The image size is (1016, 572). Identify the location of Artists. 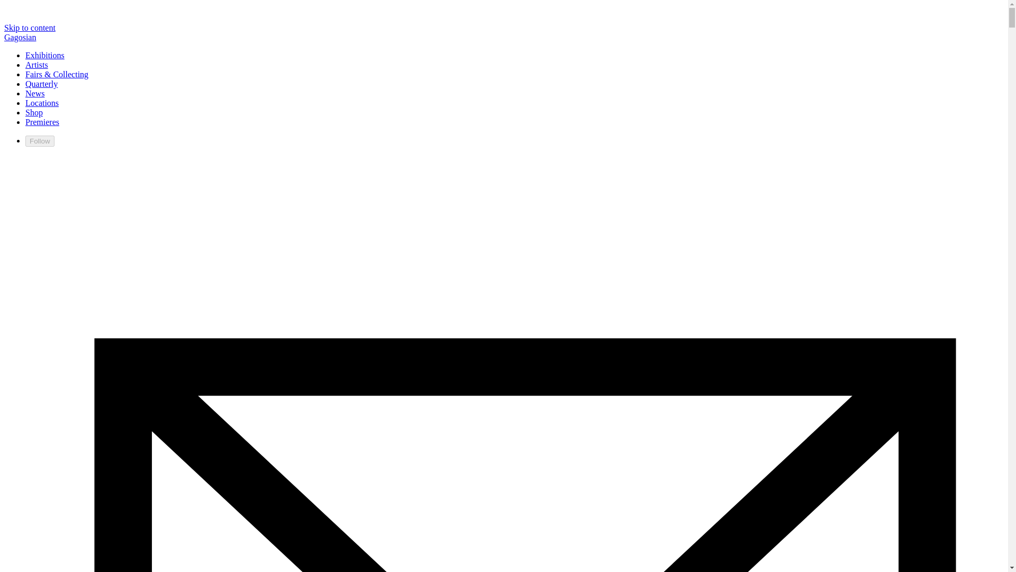
(37, 65).